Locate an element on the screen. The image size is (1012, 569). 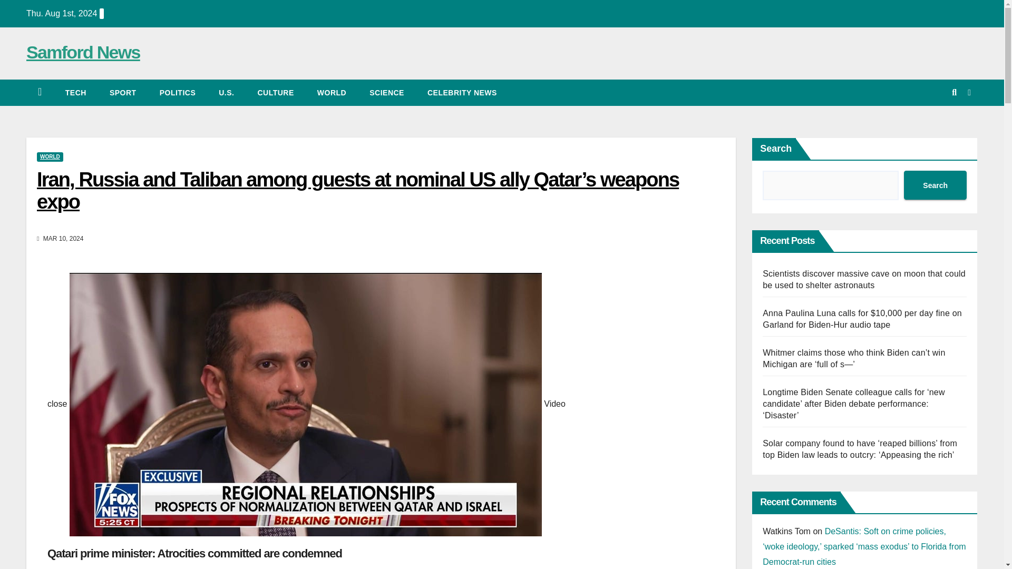
Politics is located at coordinates (177, 93).